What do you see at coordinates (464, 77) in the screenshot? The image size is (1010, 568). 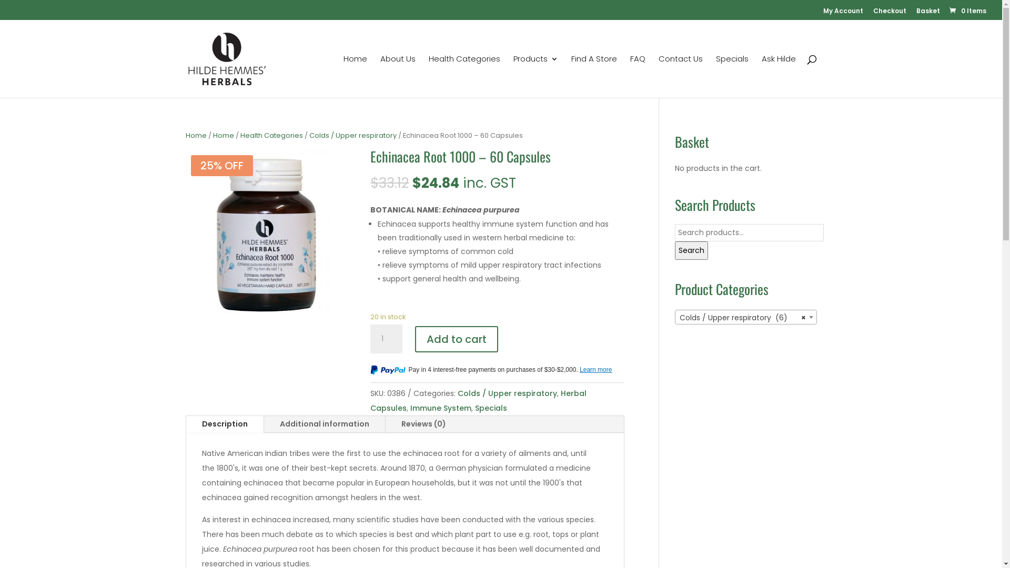 I see `Health Categories` at bounding box center [464, 77].